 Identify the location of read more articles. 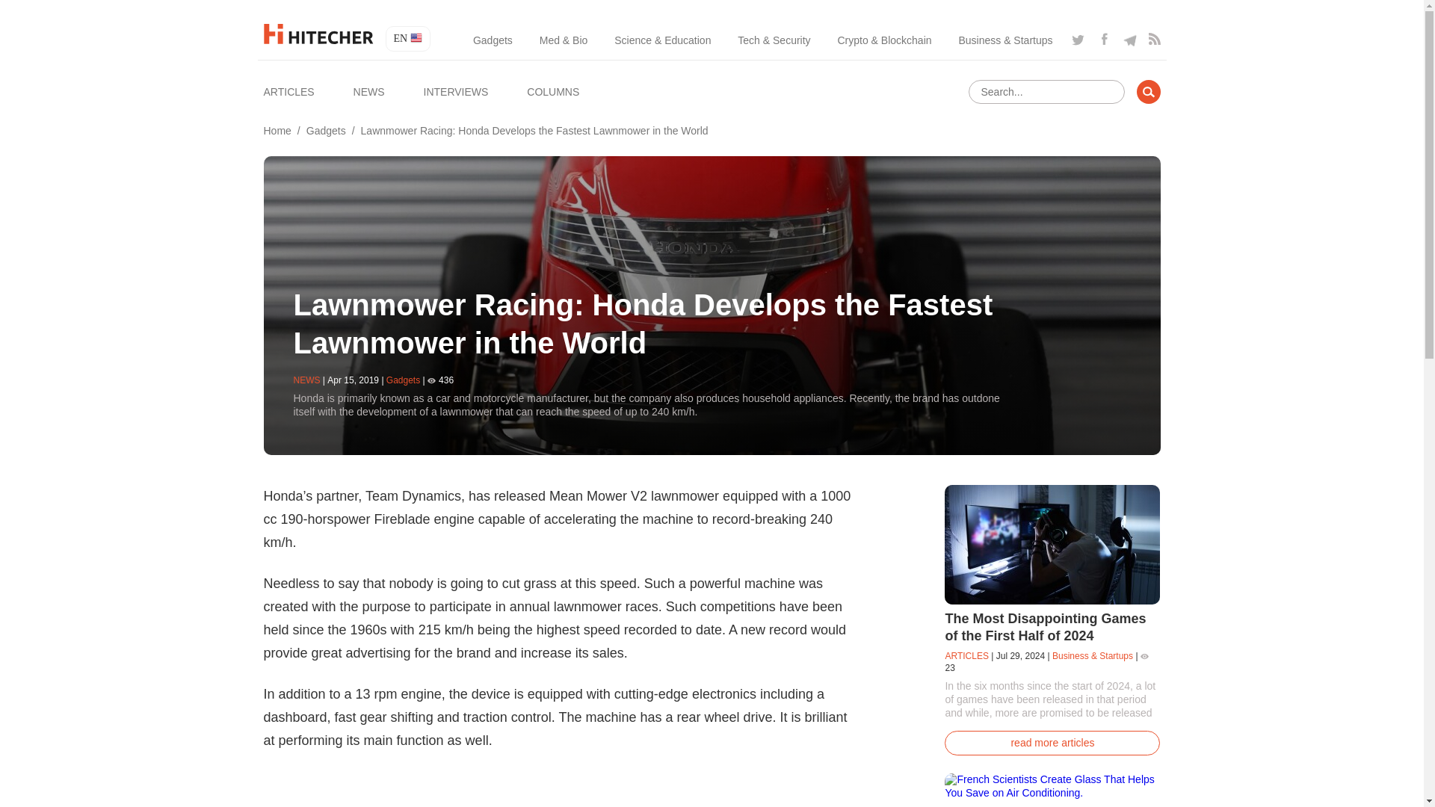
(1052, 743).